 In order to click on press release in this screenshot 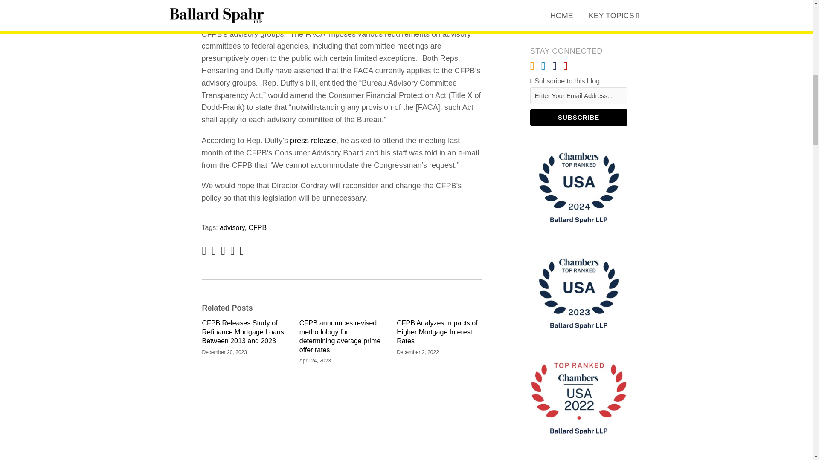, I will do `click(313, 141)`.